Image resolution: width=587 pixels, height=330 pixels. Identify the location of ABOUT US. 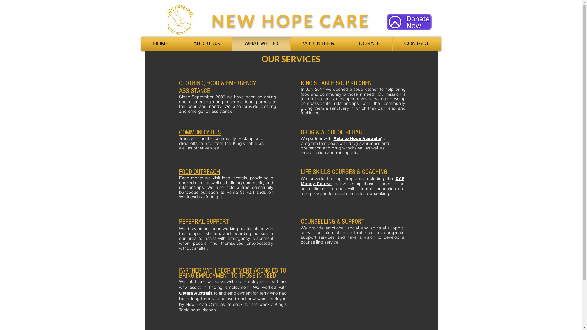
(207, 44).